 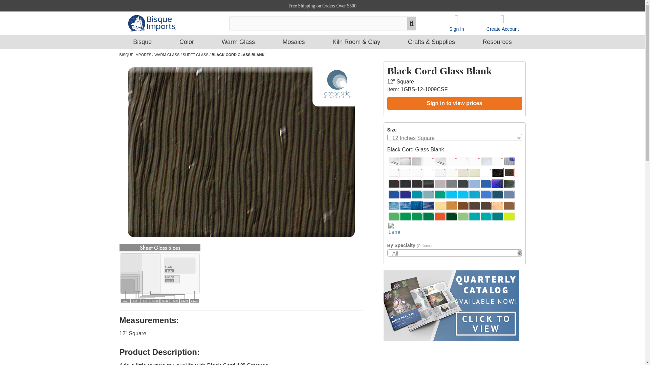 What do you see at coordinates (440, 172) in the screenshot?
I see `White Iridescent Glass Blank` at bounding box center [440, 172].